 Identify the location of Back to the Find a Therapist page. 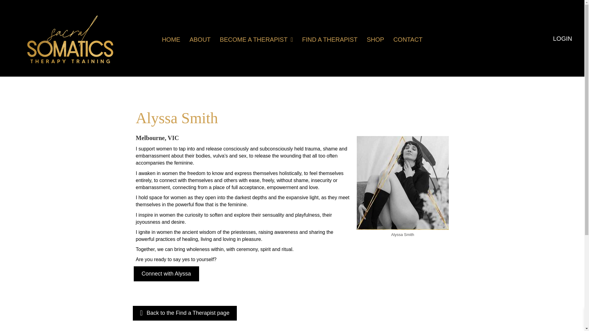
(185, 313).